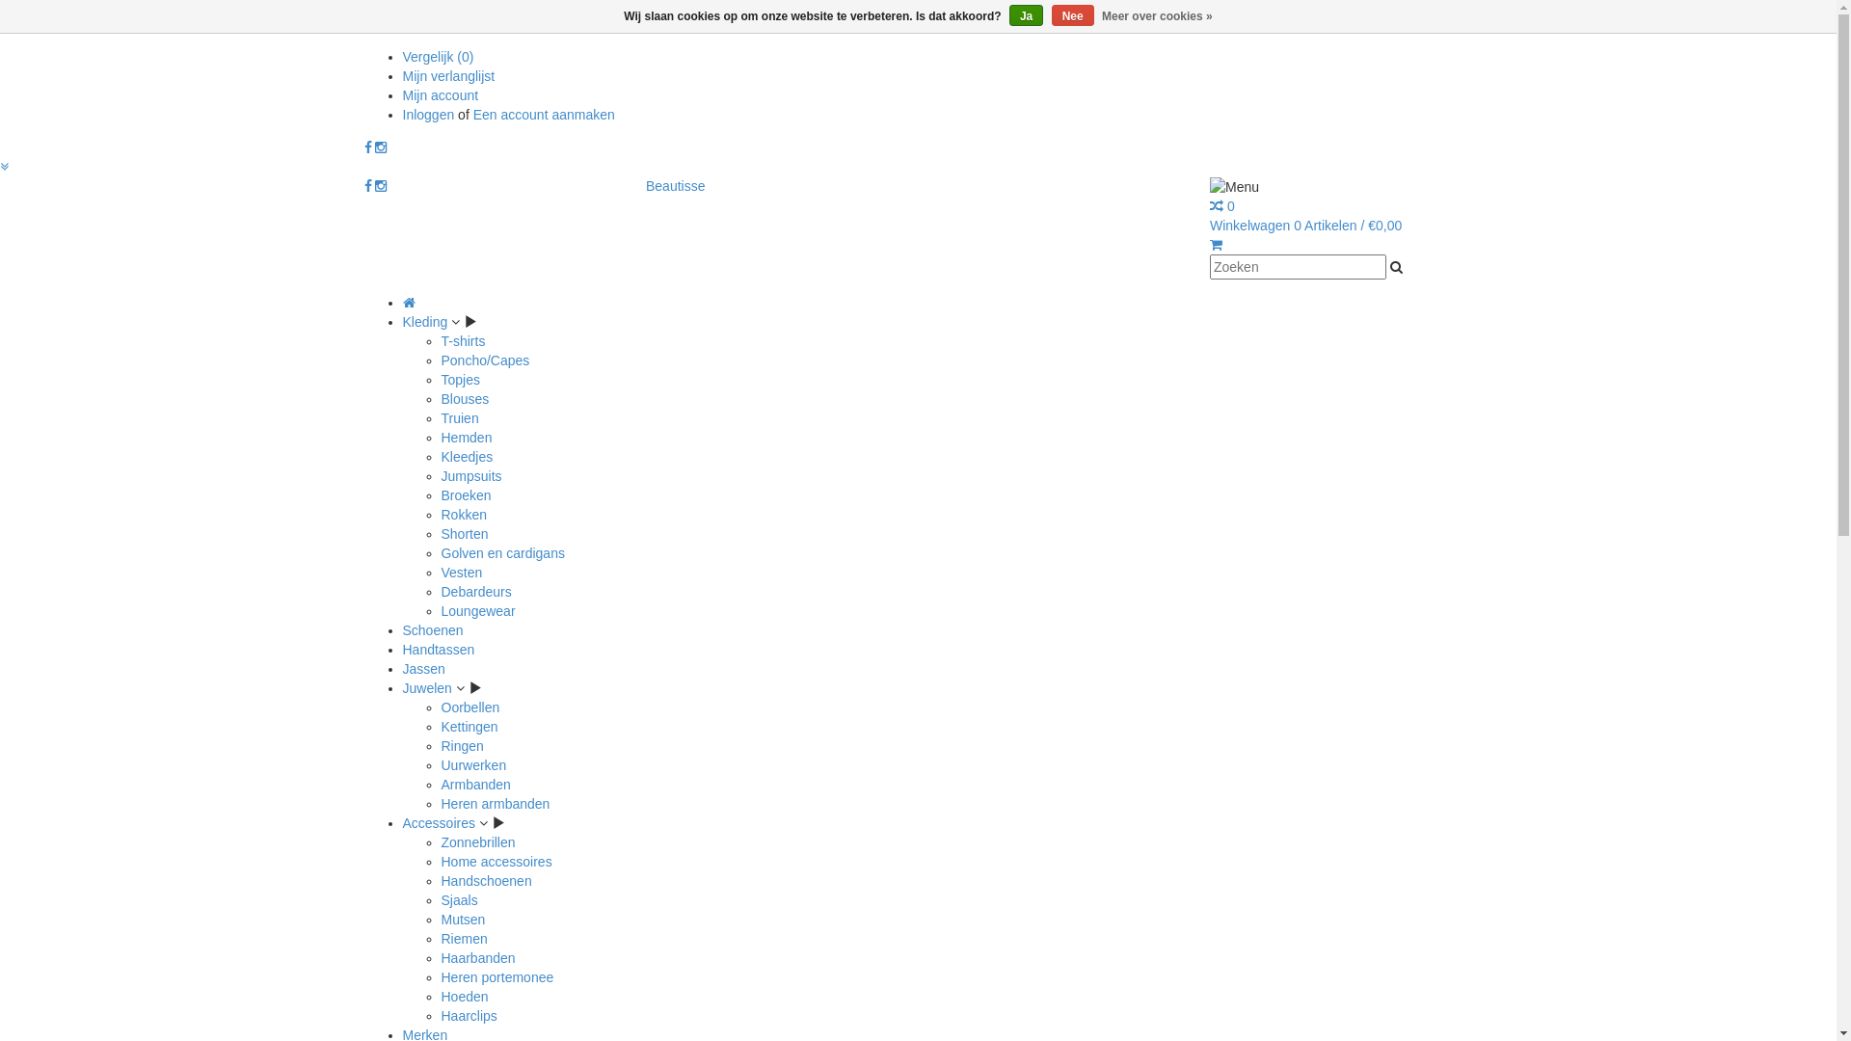  What do you see at coordinates (464, 515) in the screenshot?
I see `Rokken` at bounding box center [464, 515].